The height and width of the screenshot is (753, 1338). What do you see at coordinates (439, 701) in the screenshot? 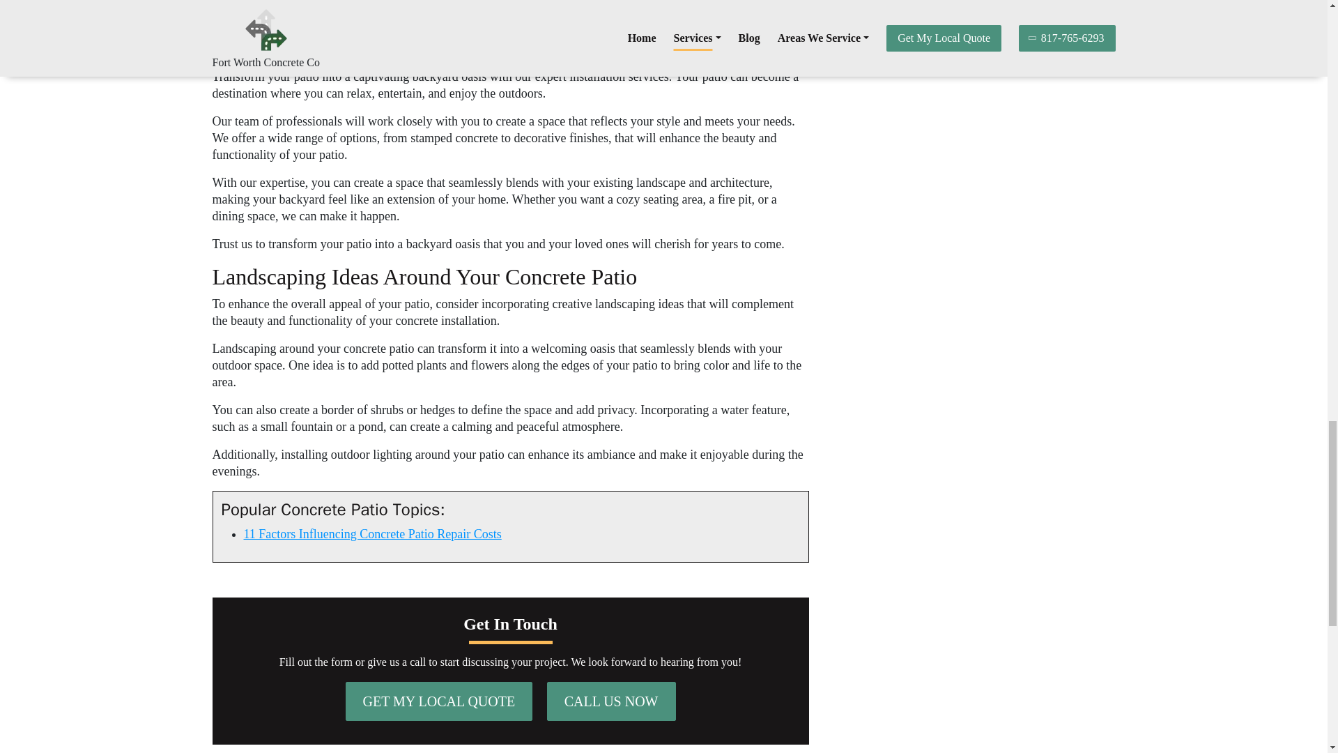
I see `GET MY LOCAL QUOTE` at bounding box center [439, 701].